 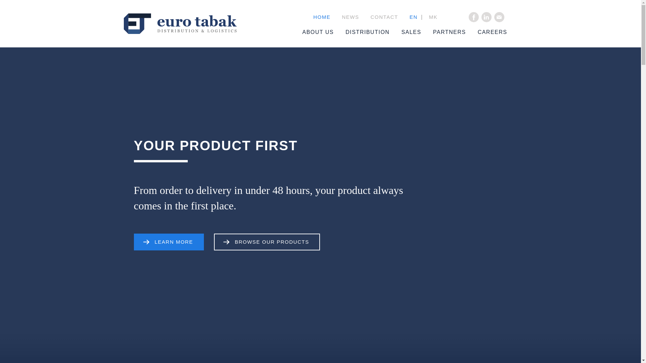 I want to click on HOME, so click(x=322, y=17).